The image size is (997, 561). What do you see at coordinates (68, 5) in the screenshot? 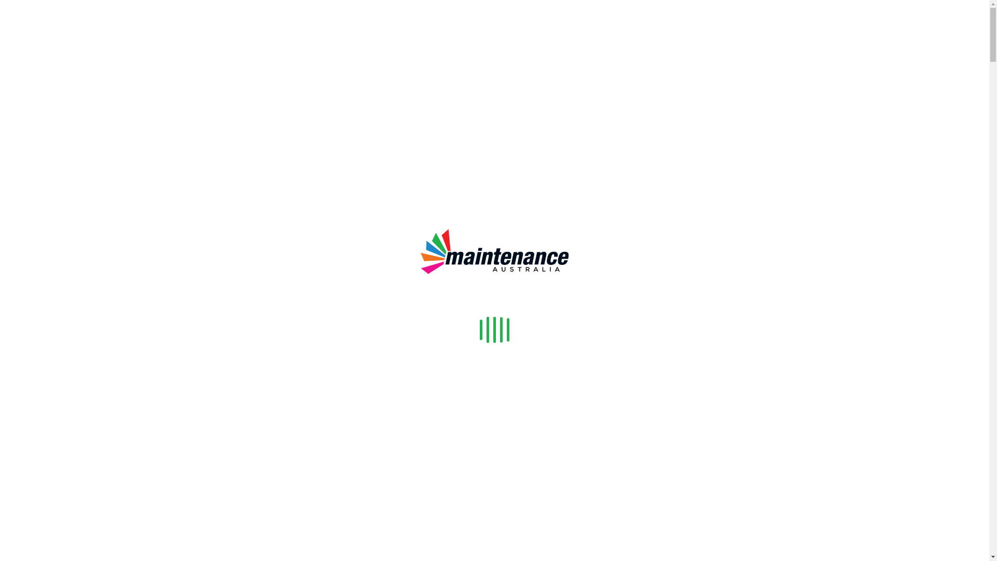
I see `24 hr Free call: 1800 686 525` at bounding box center [68, 5].